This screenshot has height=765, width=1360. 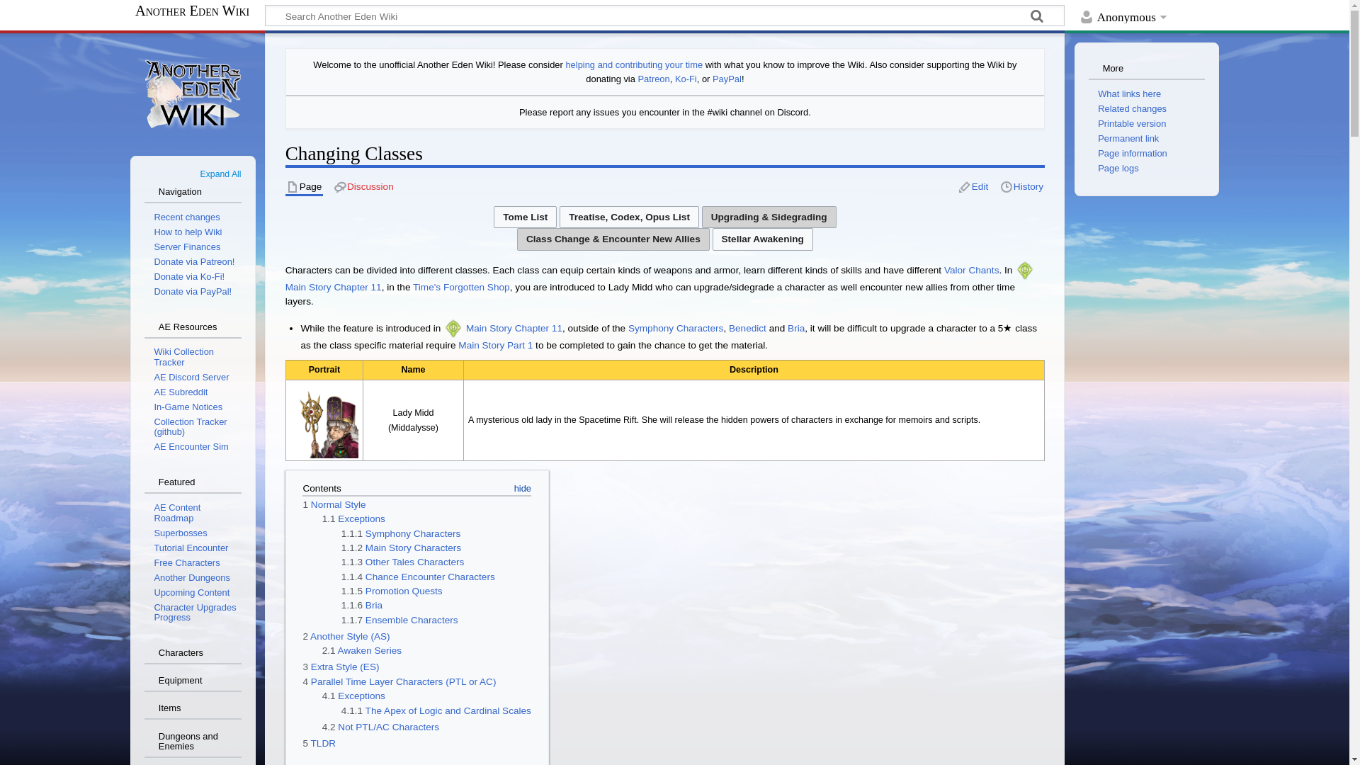 I want to click on 1.1.5 Promotion Quests, so click(x=392, y=591).